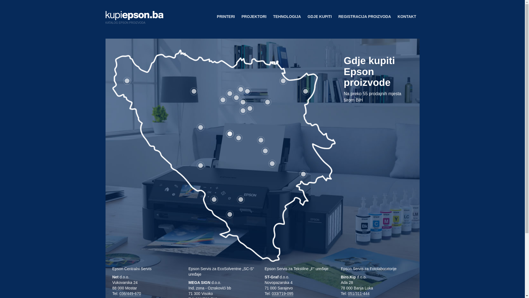 The image size is (529, 298). Describe the element at coordinates (226, 17) in the screenshot. I see `PRINTERI` at that location.